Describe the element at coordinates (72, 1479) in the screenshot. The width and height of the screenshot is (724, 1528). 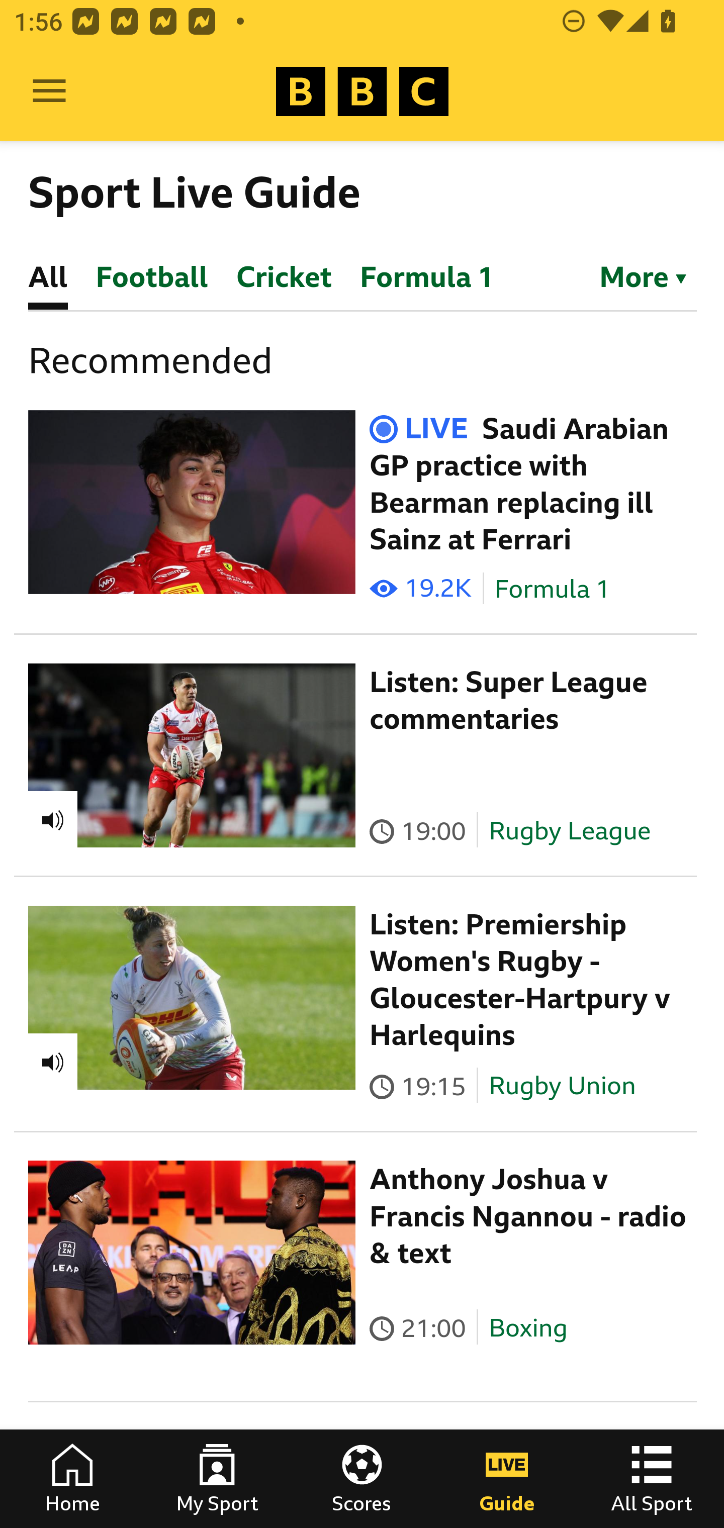
I see `Home` at that location.